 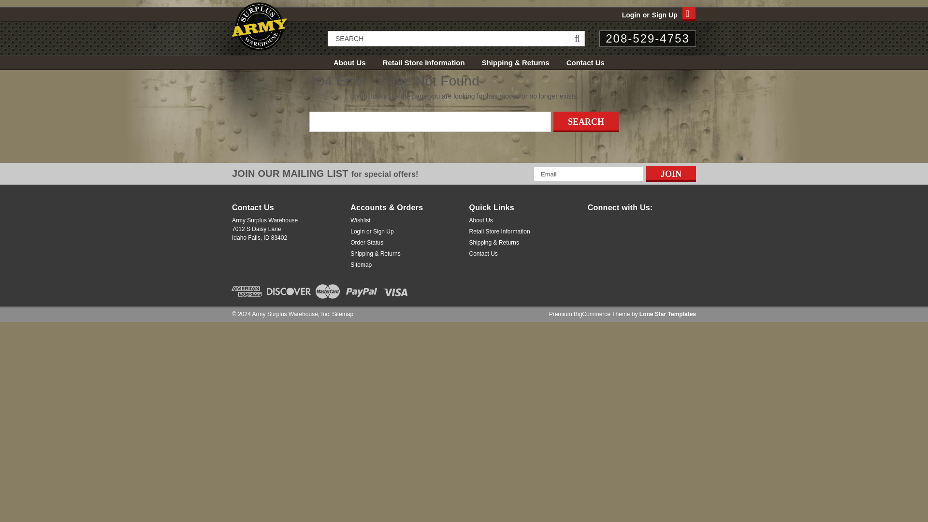 What do you see at coordinates (671, 174) in the screenshot?
I see `Join` at bounding box center [671, 174].